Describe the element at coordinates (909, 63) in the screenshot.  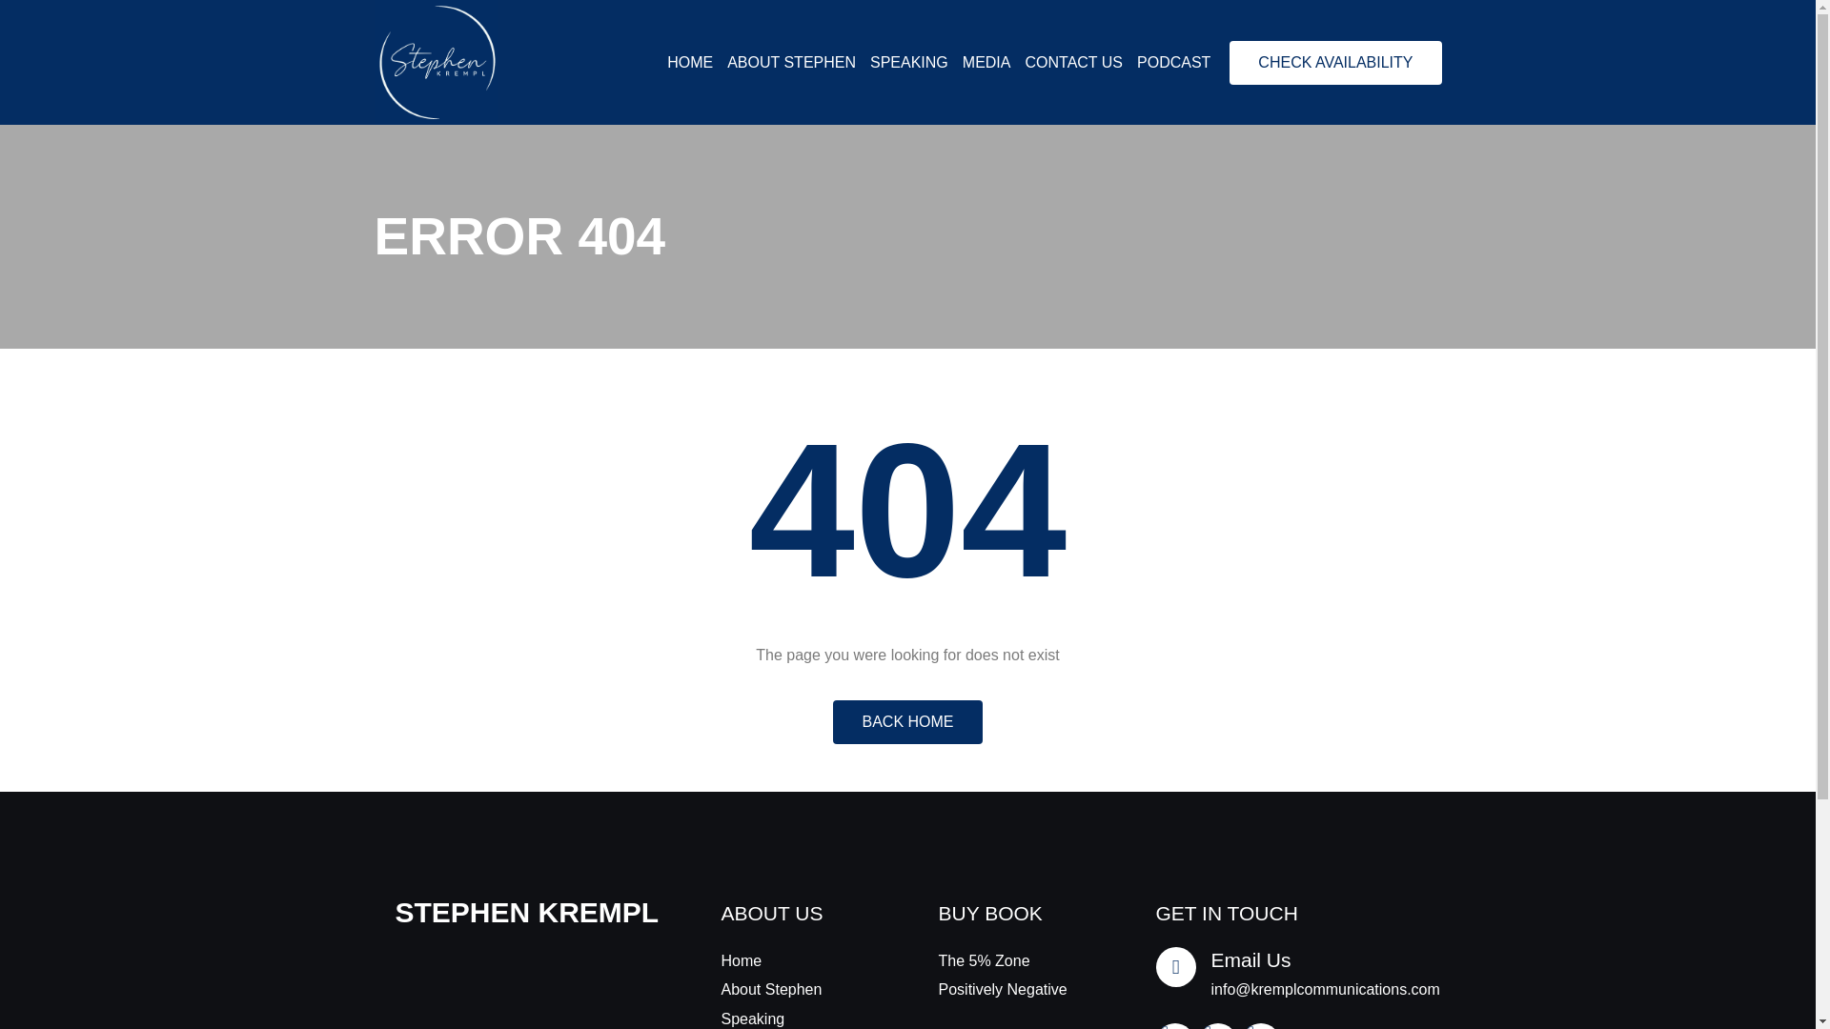
I see `SPEAKING` at that location.